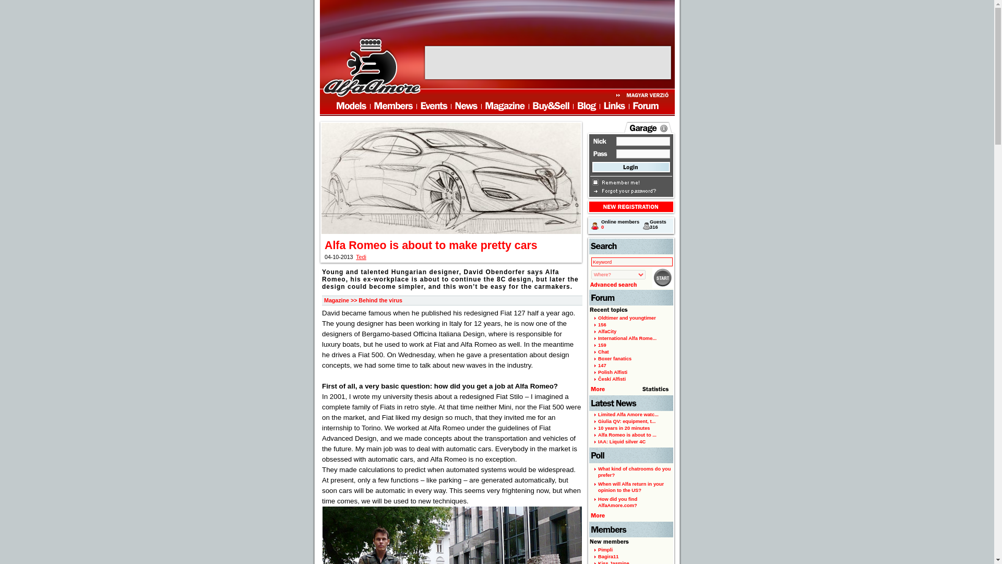  I want to click on Links, so click(615, 107).